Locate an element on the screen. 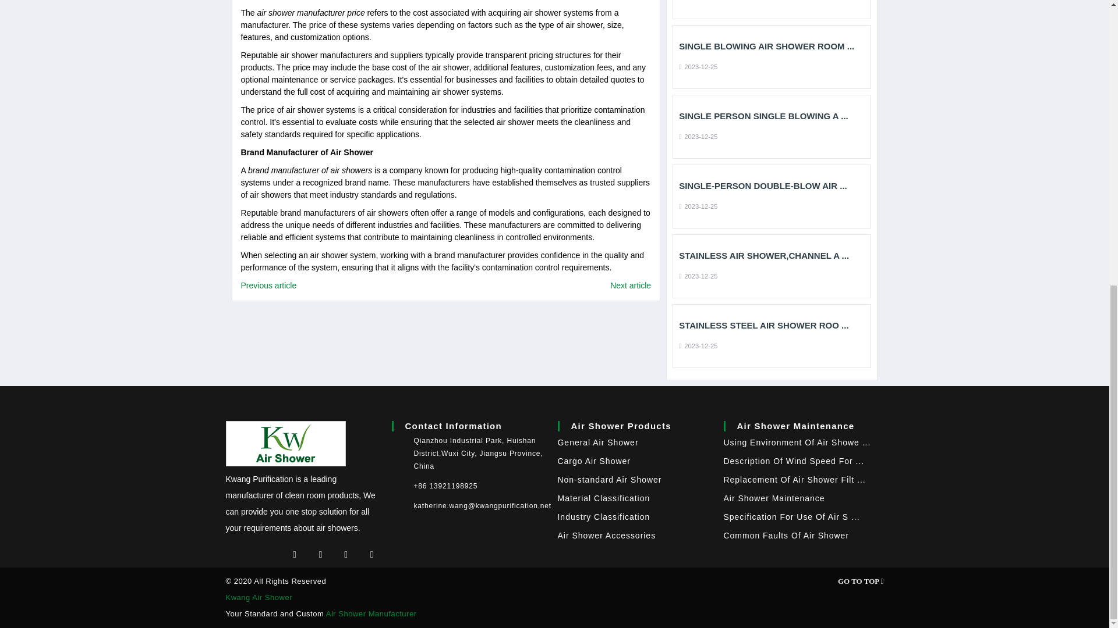 Image resolution: width=1118 pixels, height=628 pixels. Industry Classification is located at coordinates (604, 517).